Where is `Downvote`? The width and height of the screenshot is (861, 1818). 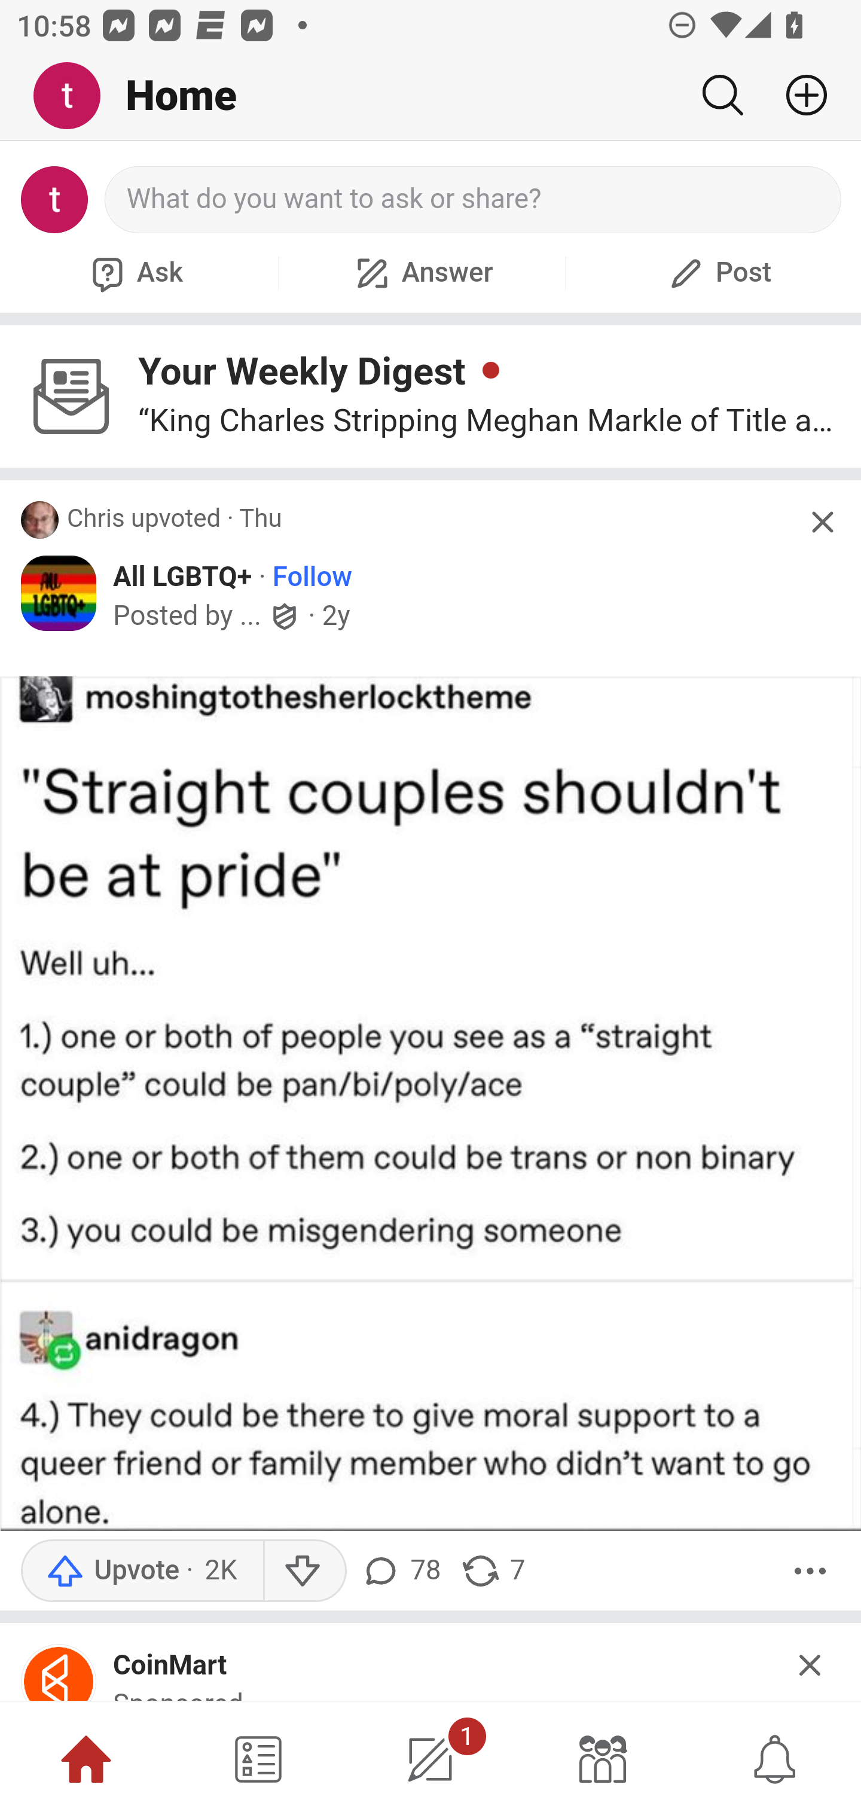 Downvote is located at coordinates (304, 1572).